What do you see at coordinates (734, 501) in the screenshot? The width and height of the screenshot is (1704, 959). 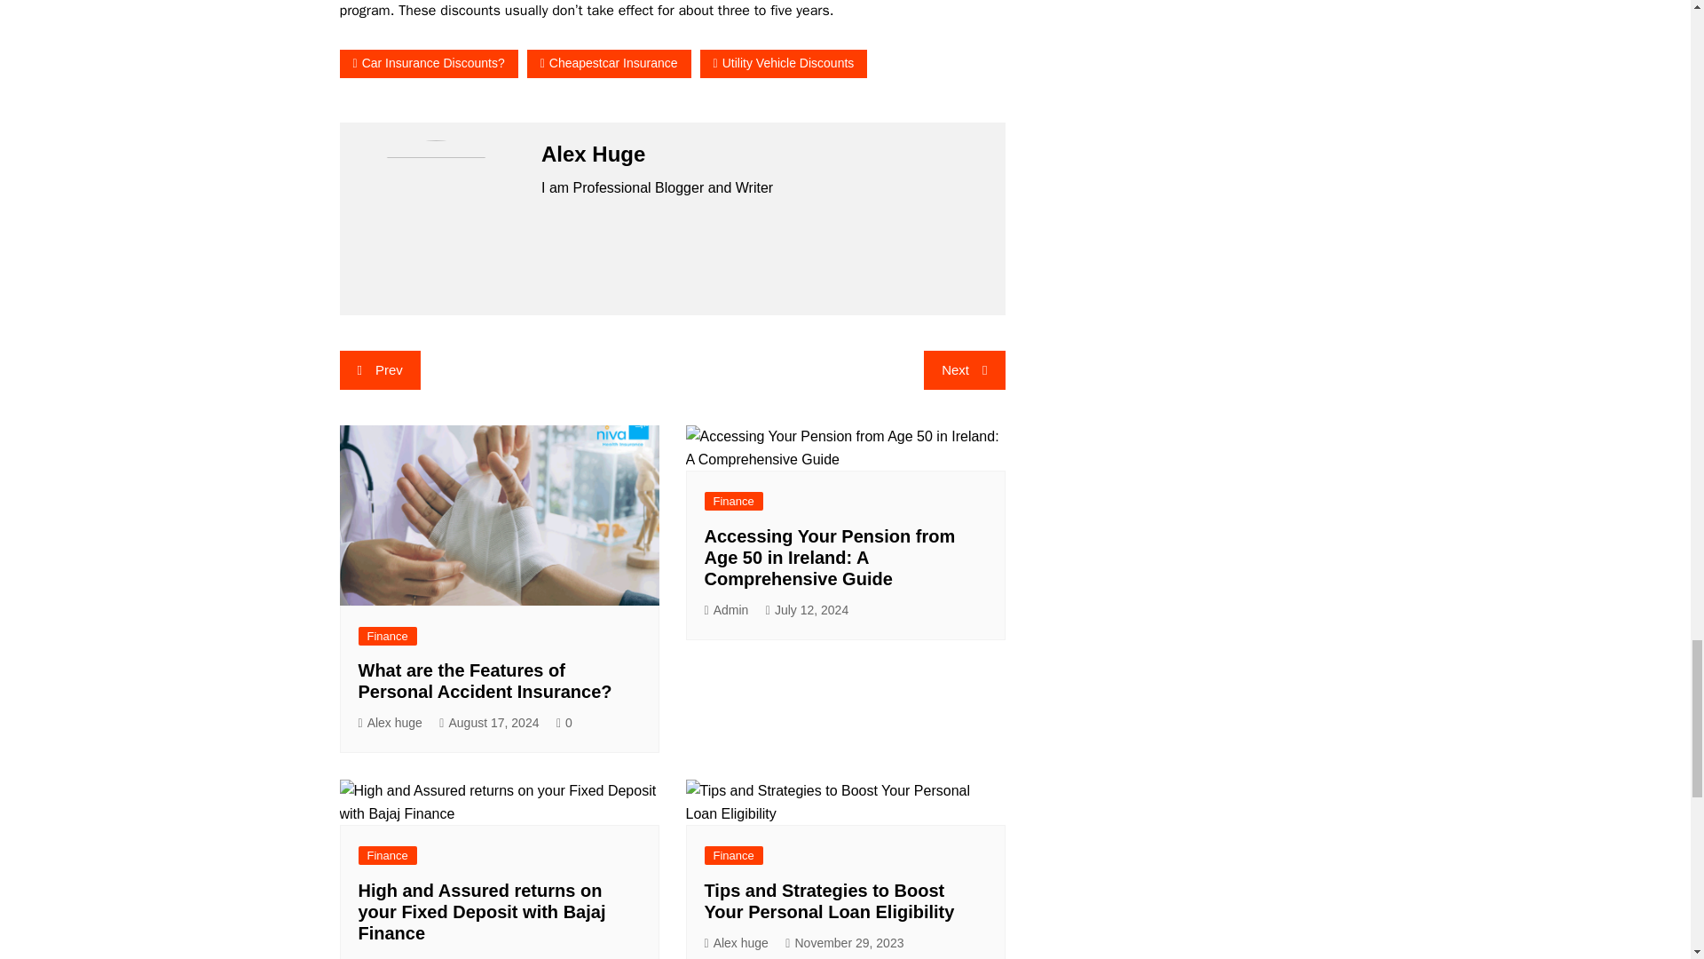 I see `Finance` at bounding box center [734, 501].